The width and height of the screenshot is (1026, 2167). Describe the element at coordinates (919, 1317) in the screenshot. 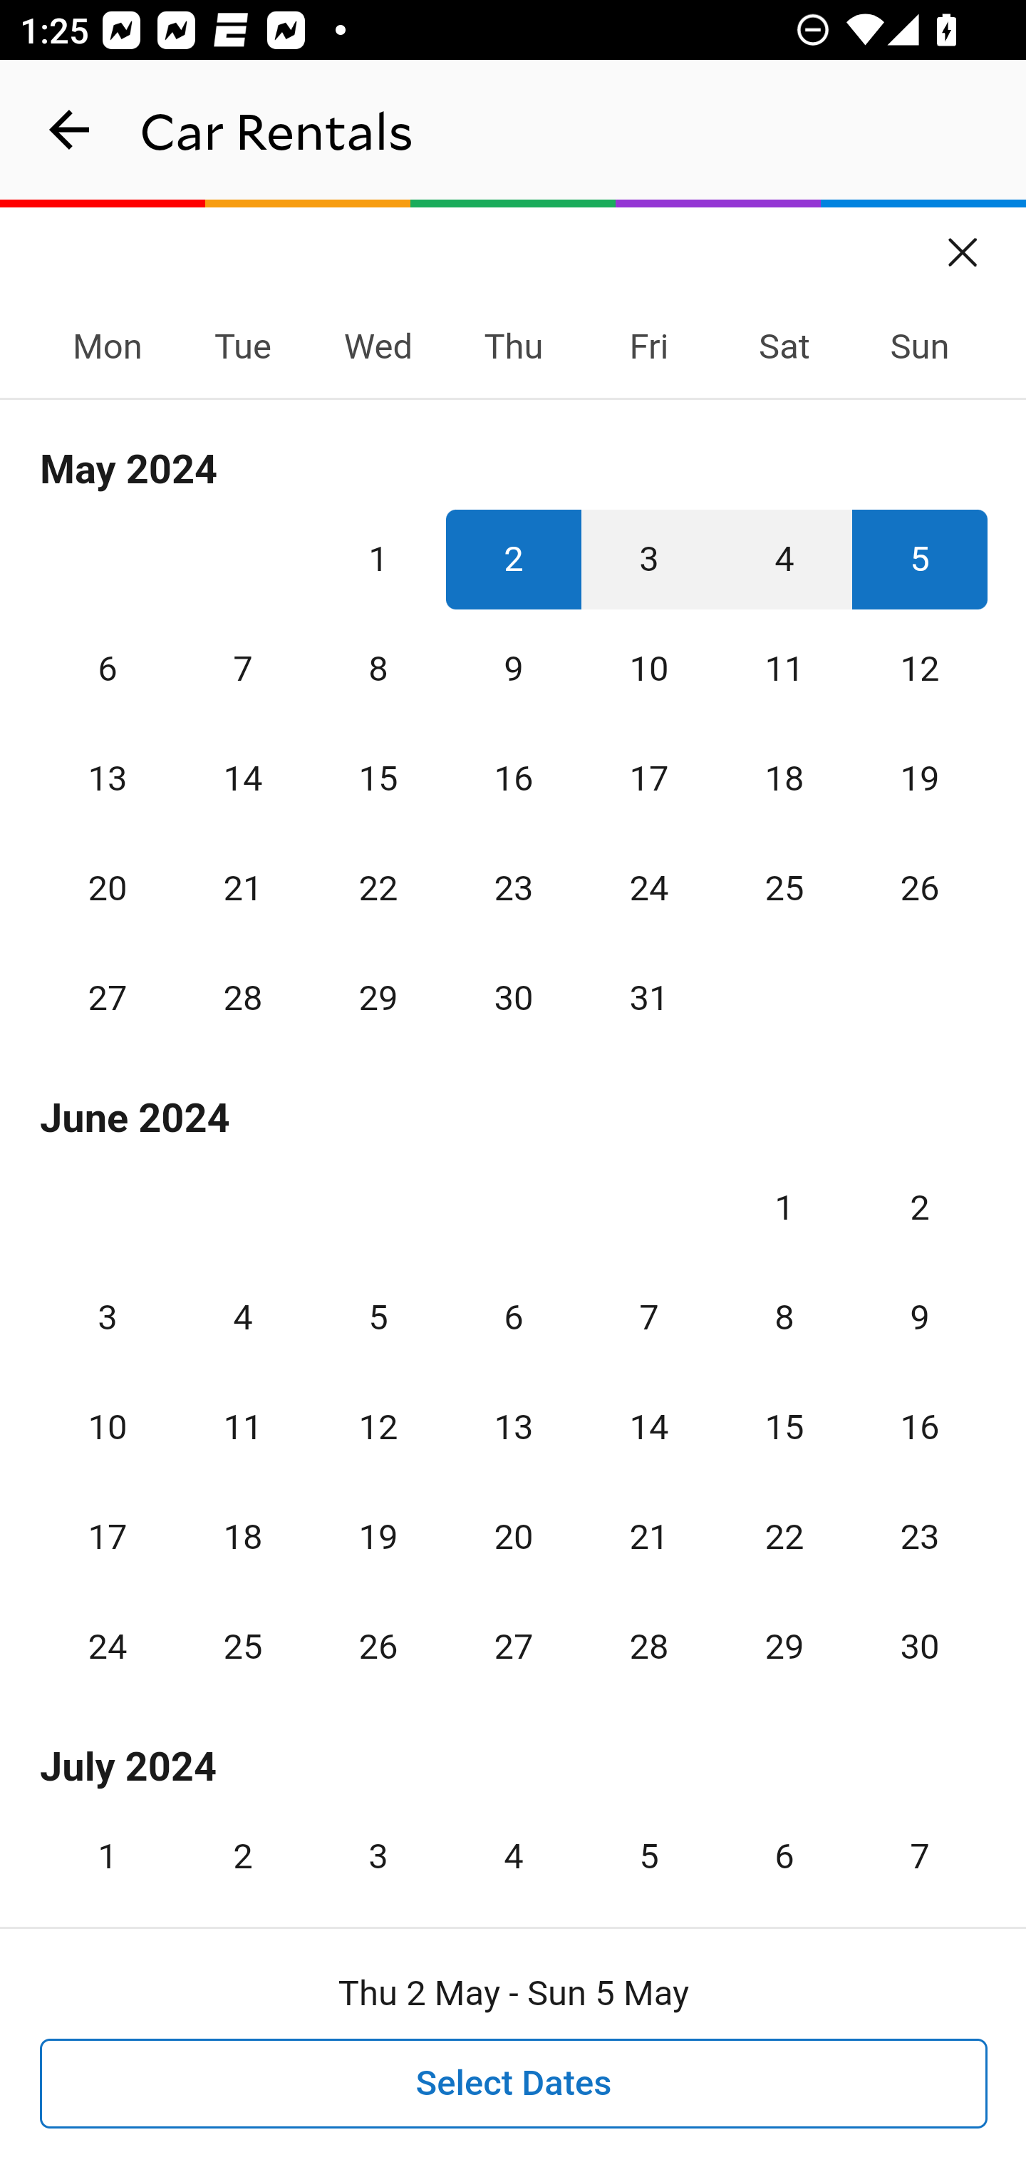

I see `9 June 2024` at that location.